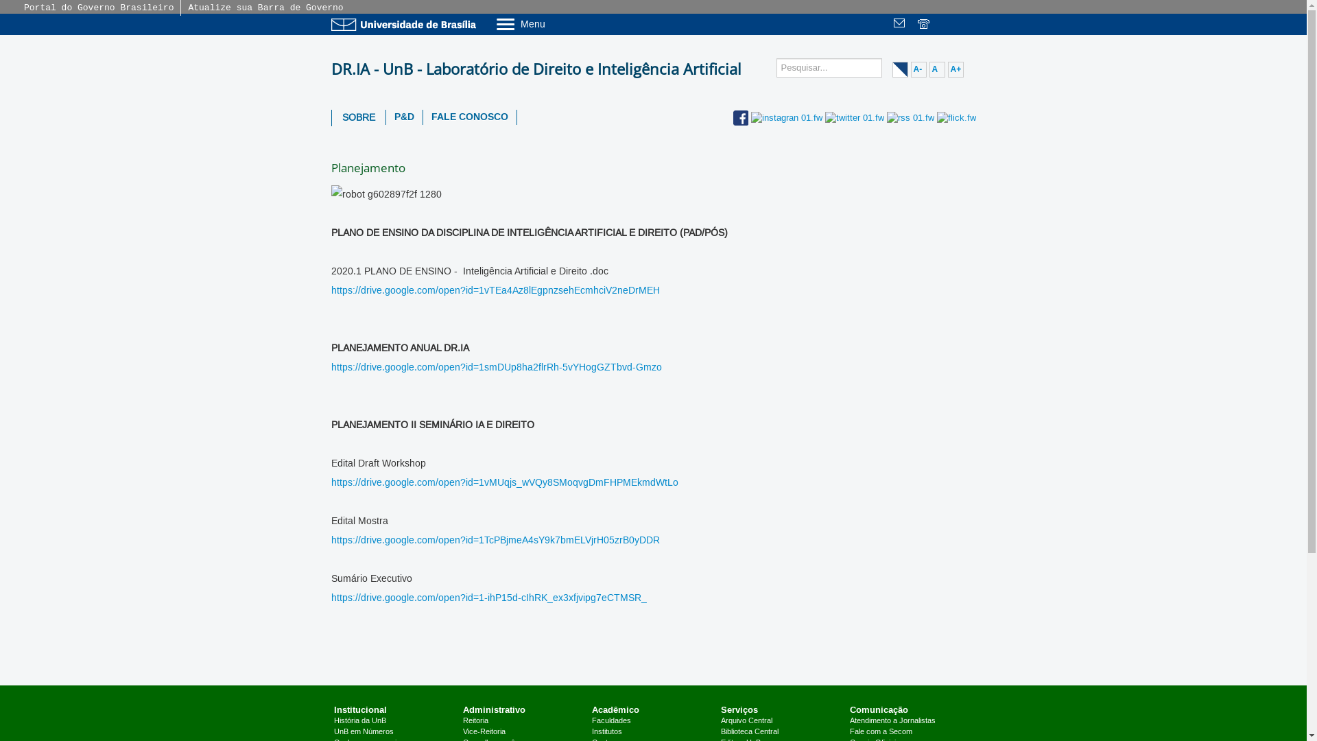  Describe the element at coordinates (971, 25) in the screenshot. I see `Sistemas` at that location.